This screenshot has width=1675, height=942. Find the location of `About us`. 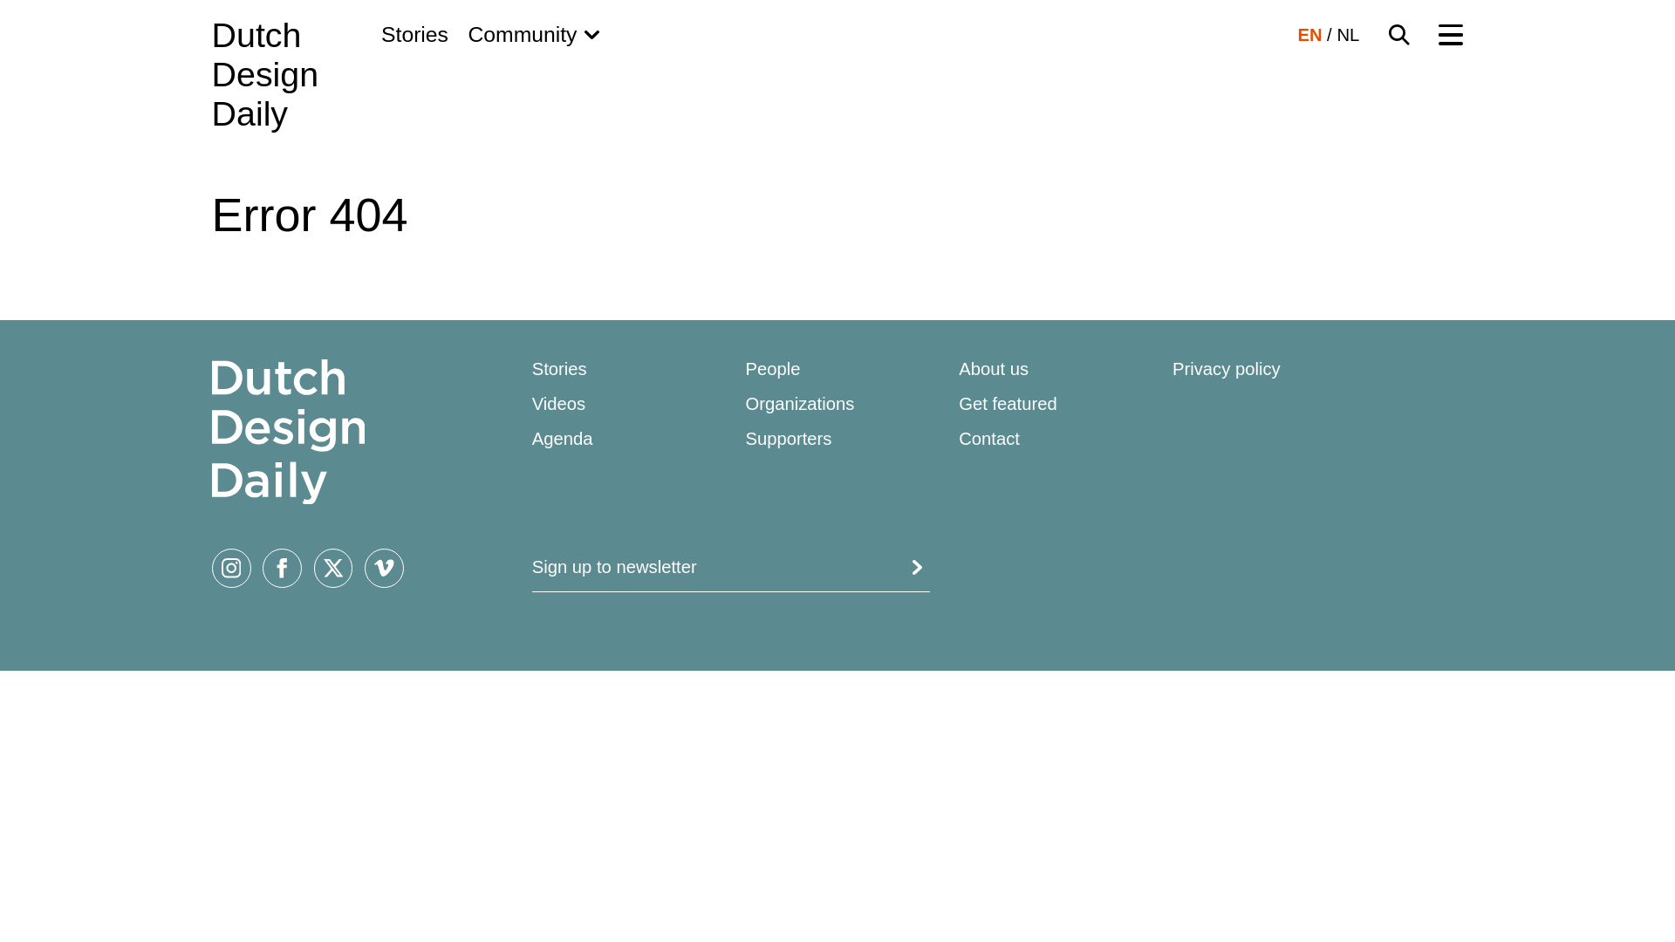

About us is located at coordinates (265, 75).